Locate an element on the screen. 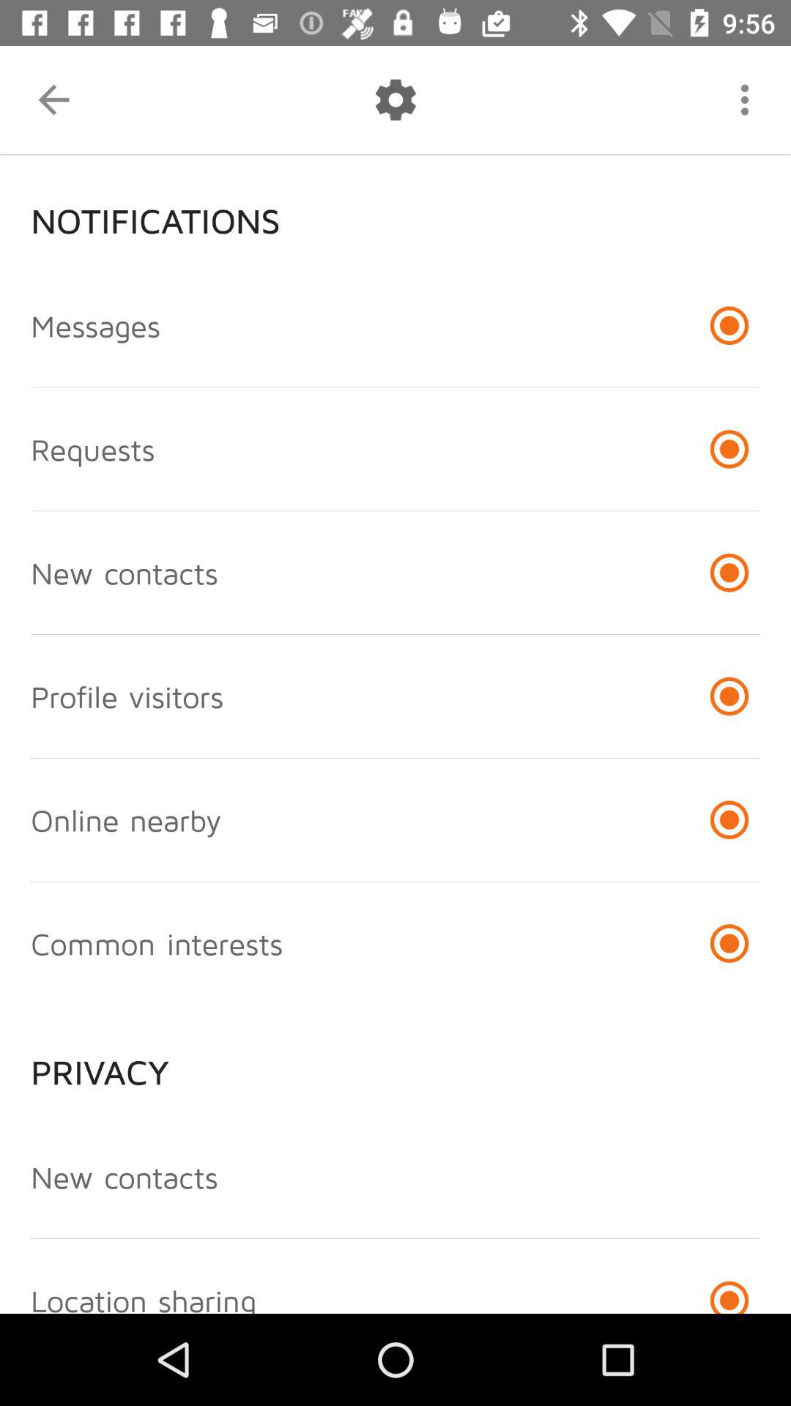  click item above the new contacts is located at coordinates (395, 1060).